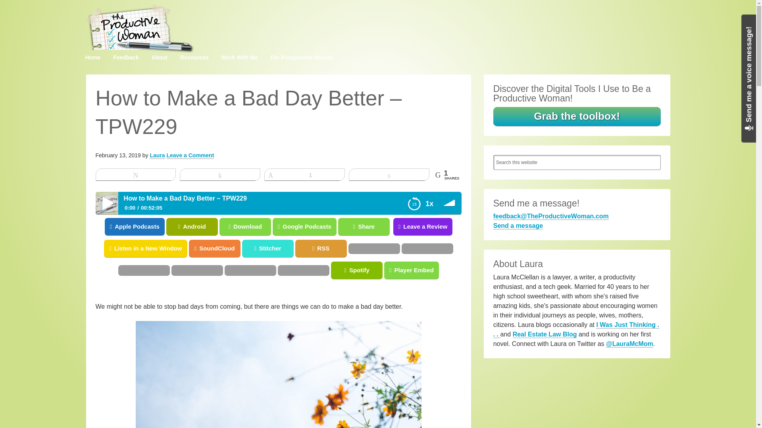  What do you see at coordinates (157, 155) in the screenshot?
I see `Laura` at bounding box center [157, 155].